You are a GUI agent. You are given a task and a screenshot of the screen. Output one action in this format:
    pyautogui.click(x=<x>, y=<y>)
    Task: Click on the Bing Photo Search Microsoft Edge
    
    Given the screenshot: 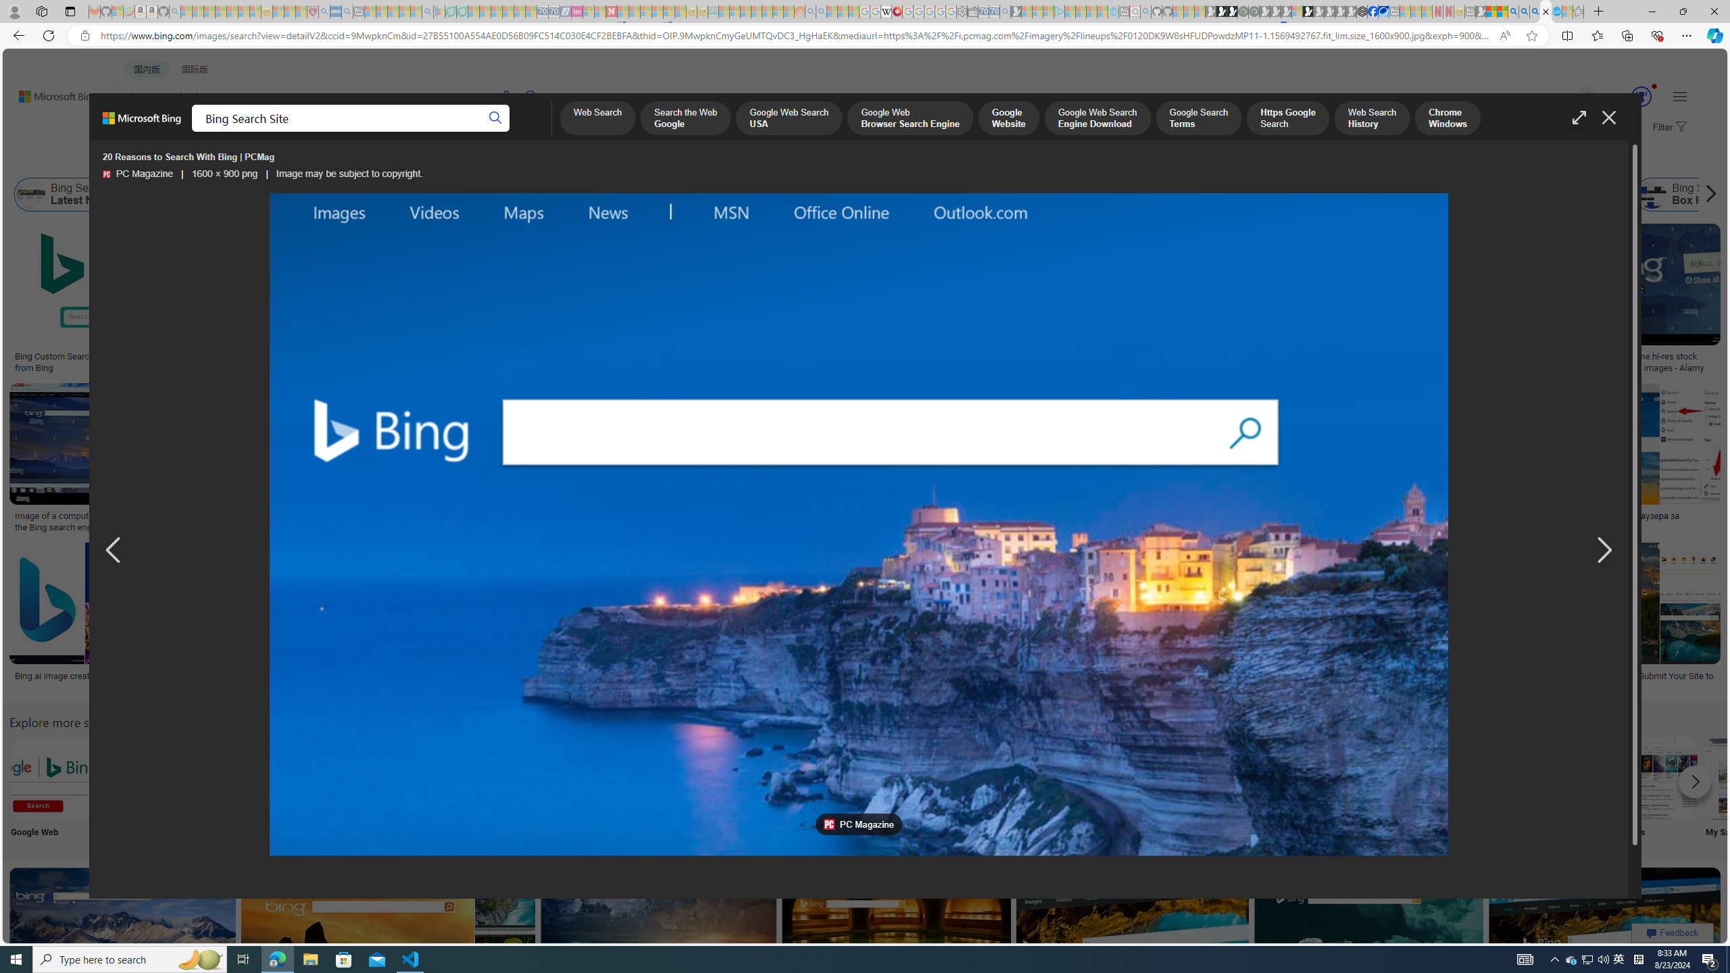 What is the action you would take?
    pyautogui.click(x=319, y=778)
    